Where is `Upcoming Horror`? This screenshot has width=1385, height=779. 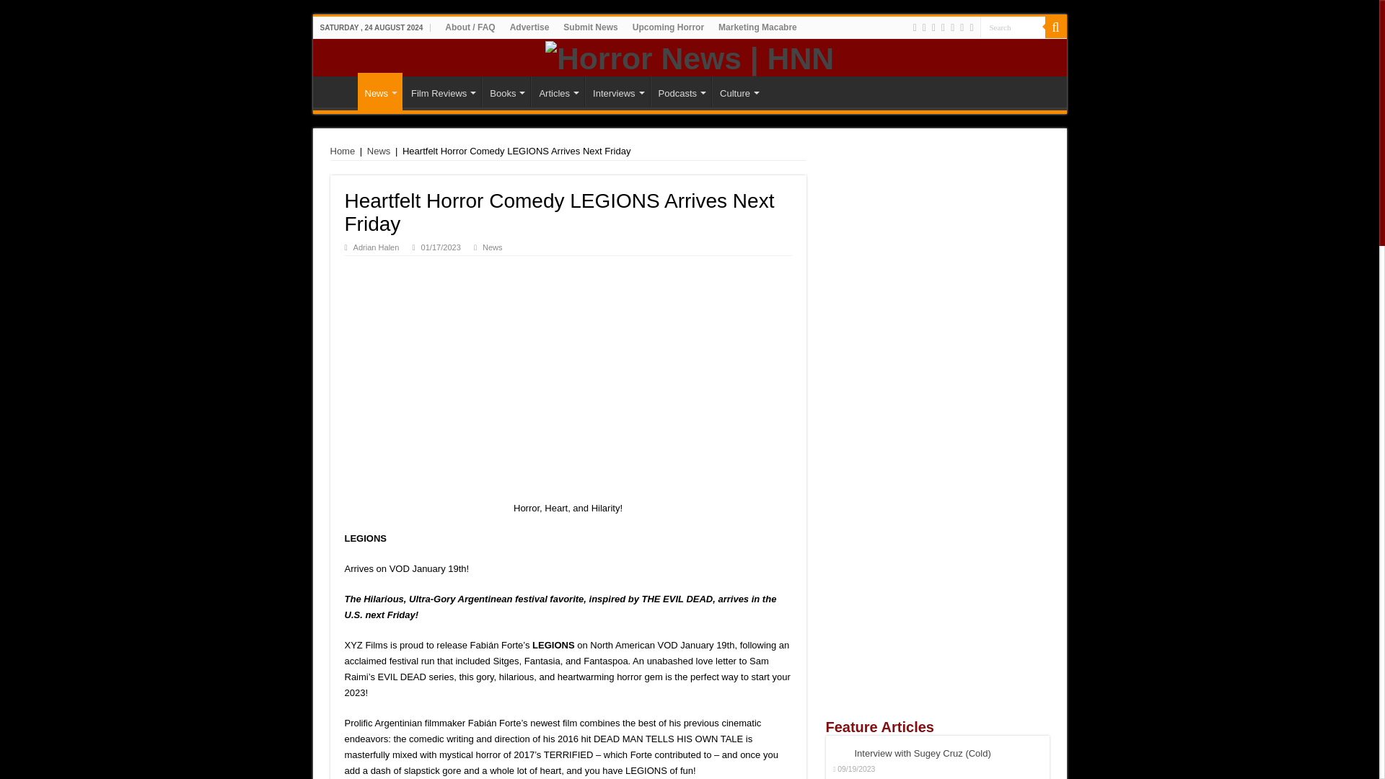
Upcoming Horror is located at coordinates (668, 27).